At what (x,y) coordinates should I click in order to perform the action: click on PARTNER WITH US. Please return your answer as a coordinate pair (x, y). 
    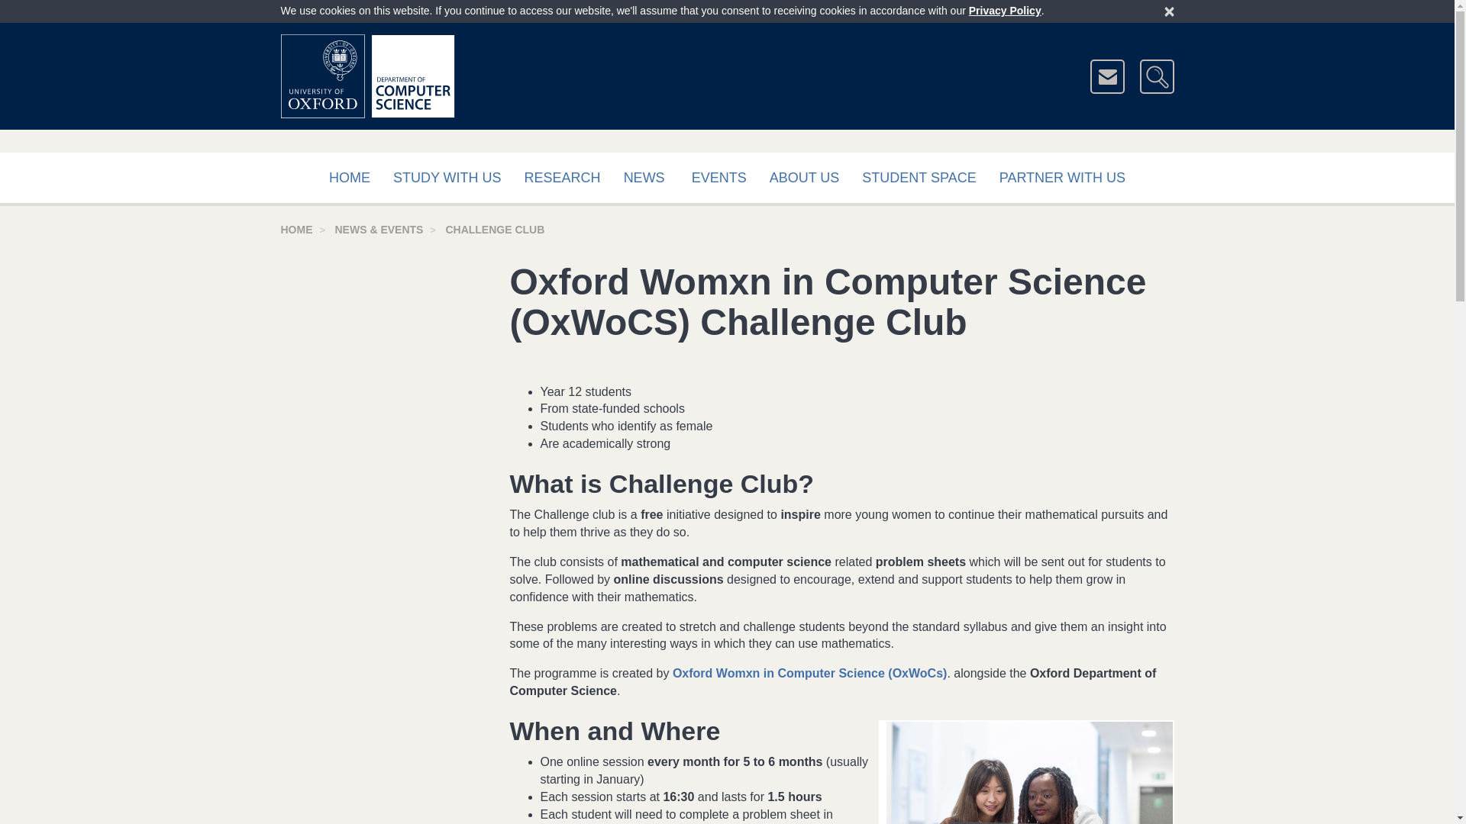
    Looking at the image, I should click on (1063, 179).